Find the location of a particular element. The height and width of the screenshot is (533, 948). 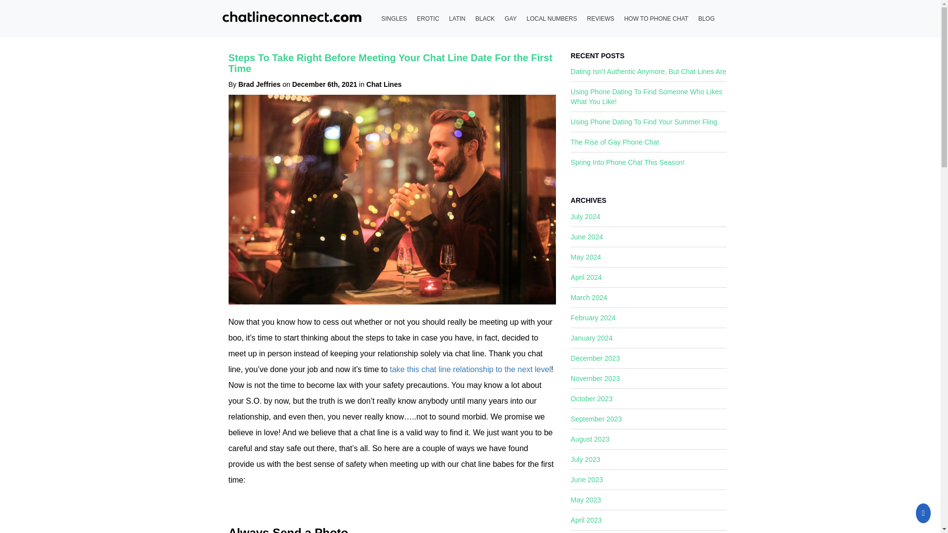

LATIN is located at coordinates (457, 19).